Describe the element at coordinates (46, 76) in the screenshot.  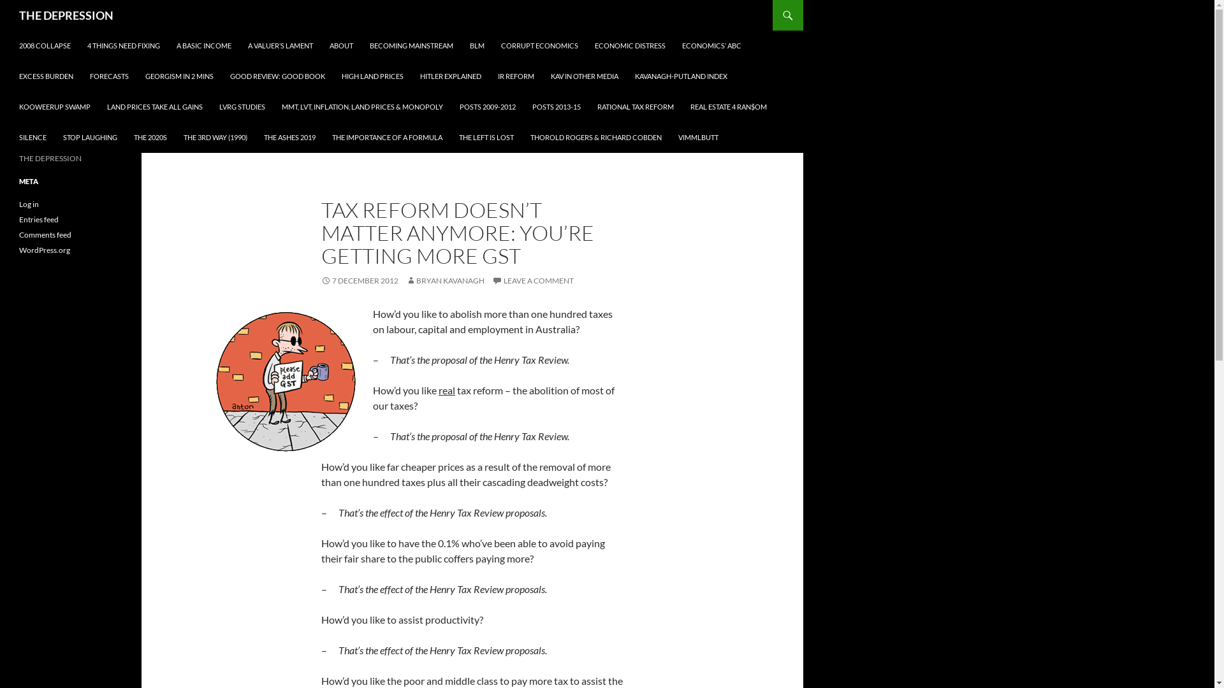
I see `EXCESS BURDEN` at that location.